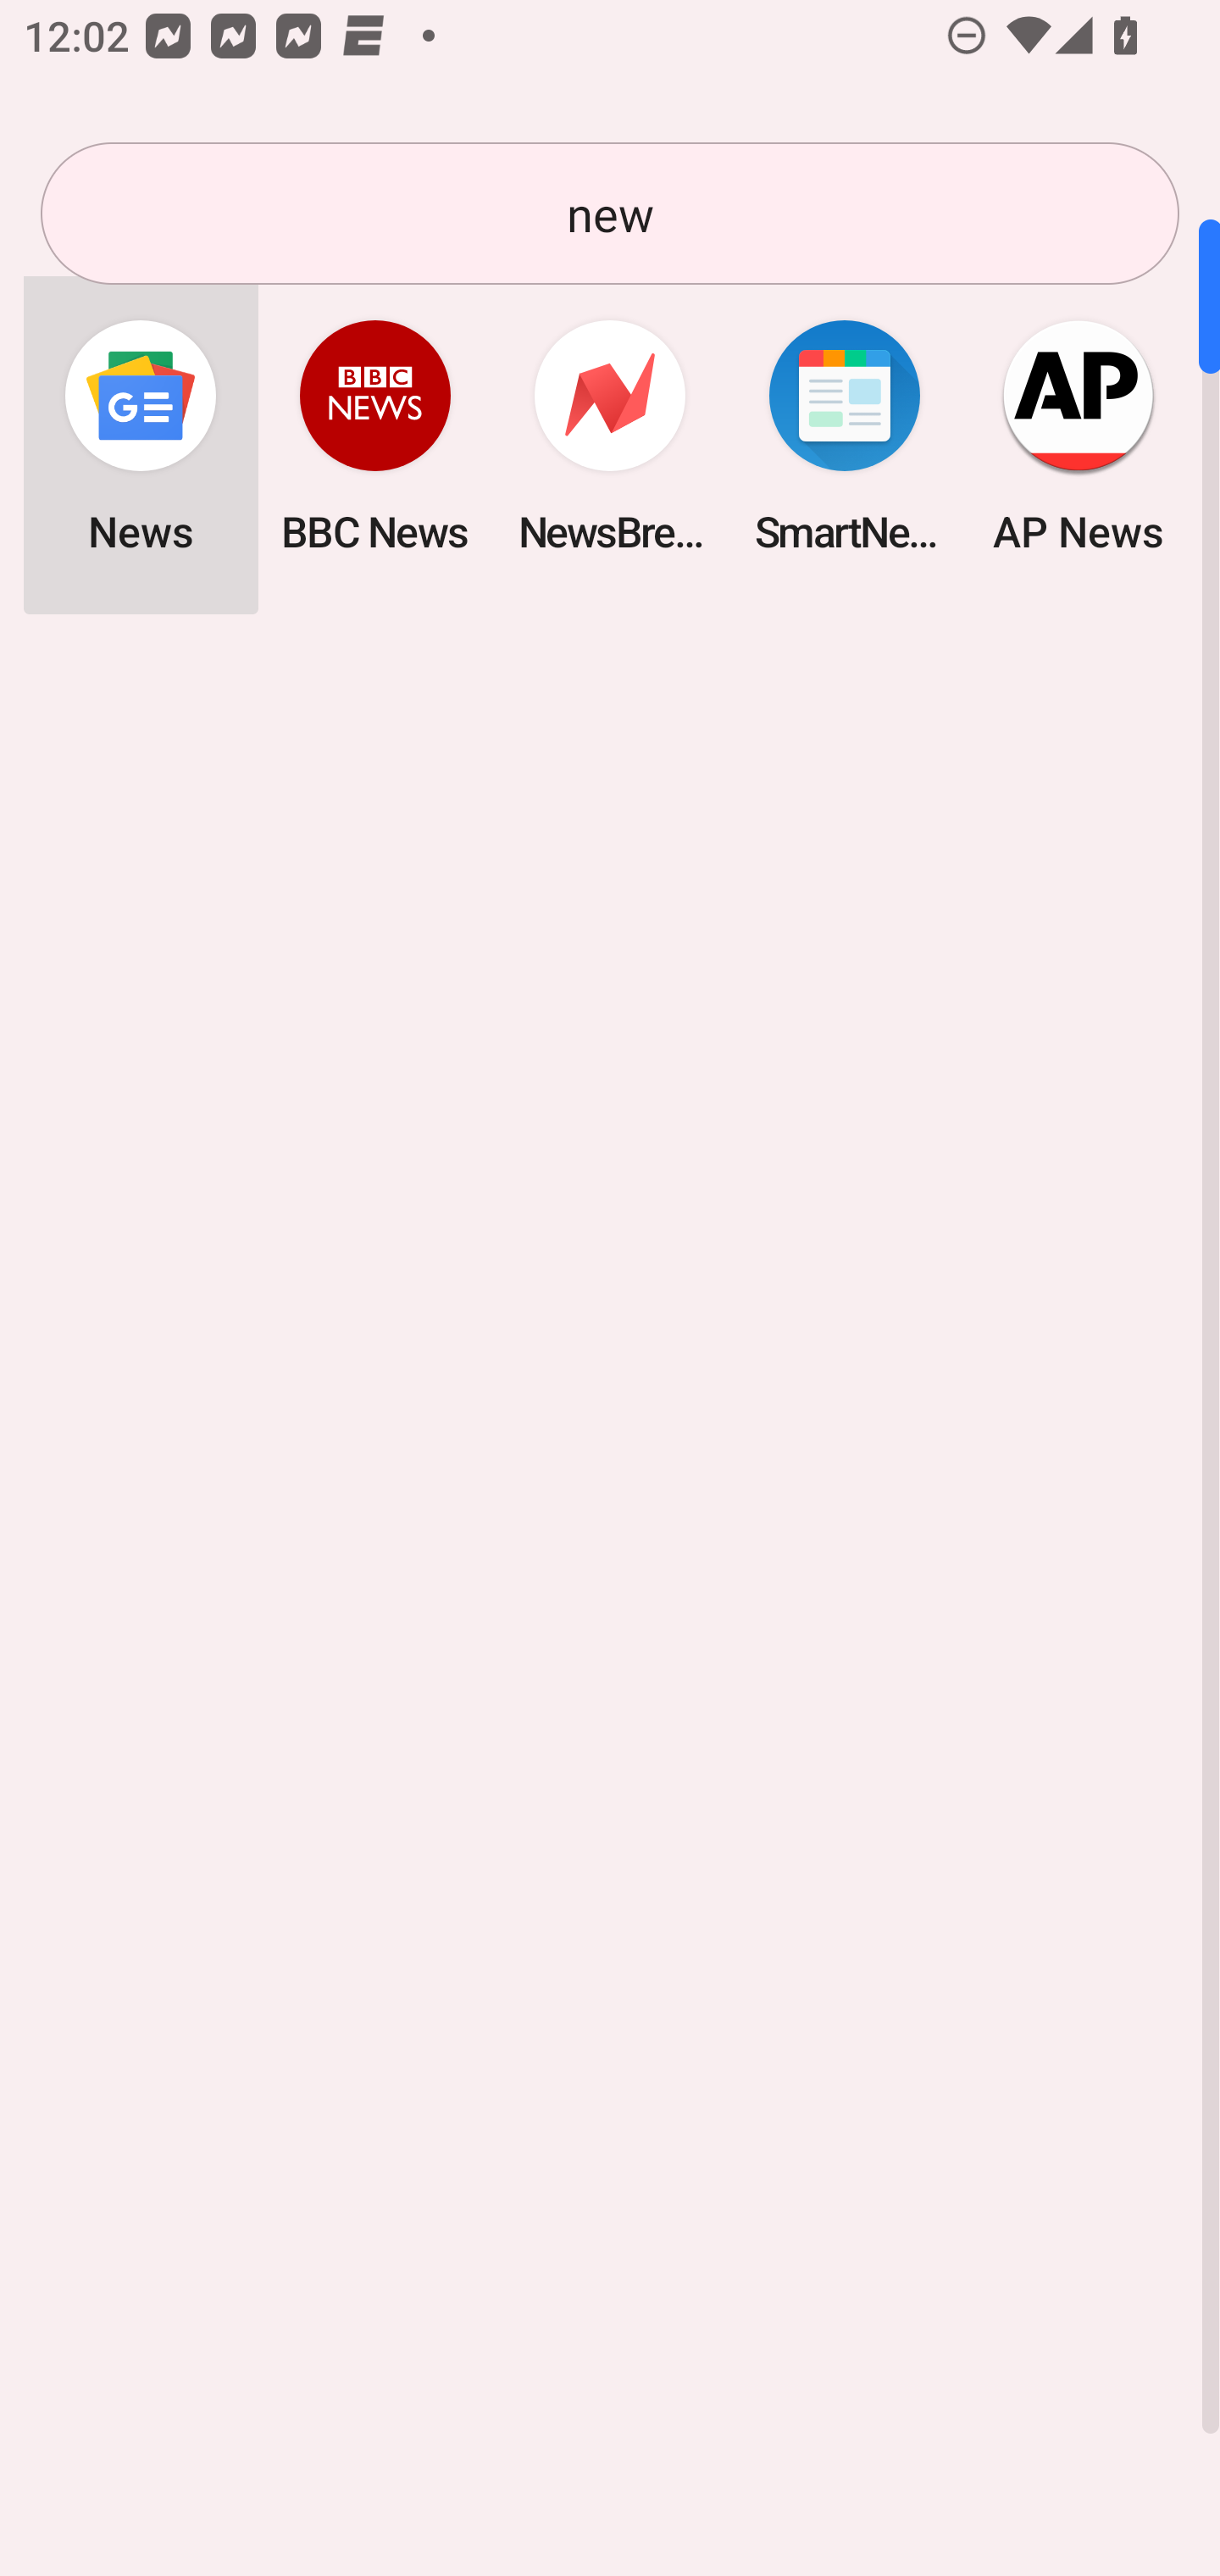 This screenshot has height=2576, width=1220. I want to click on BBC News, so click(375, 436).